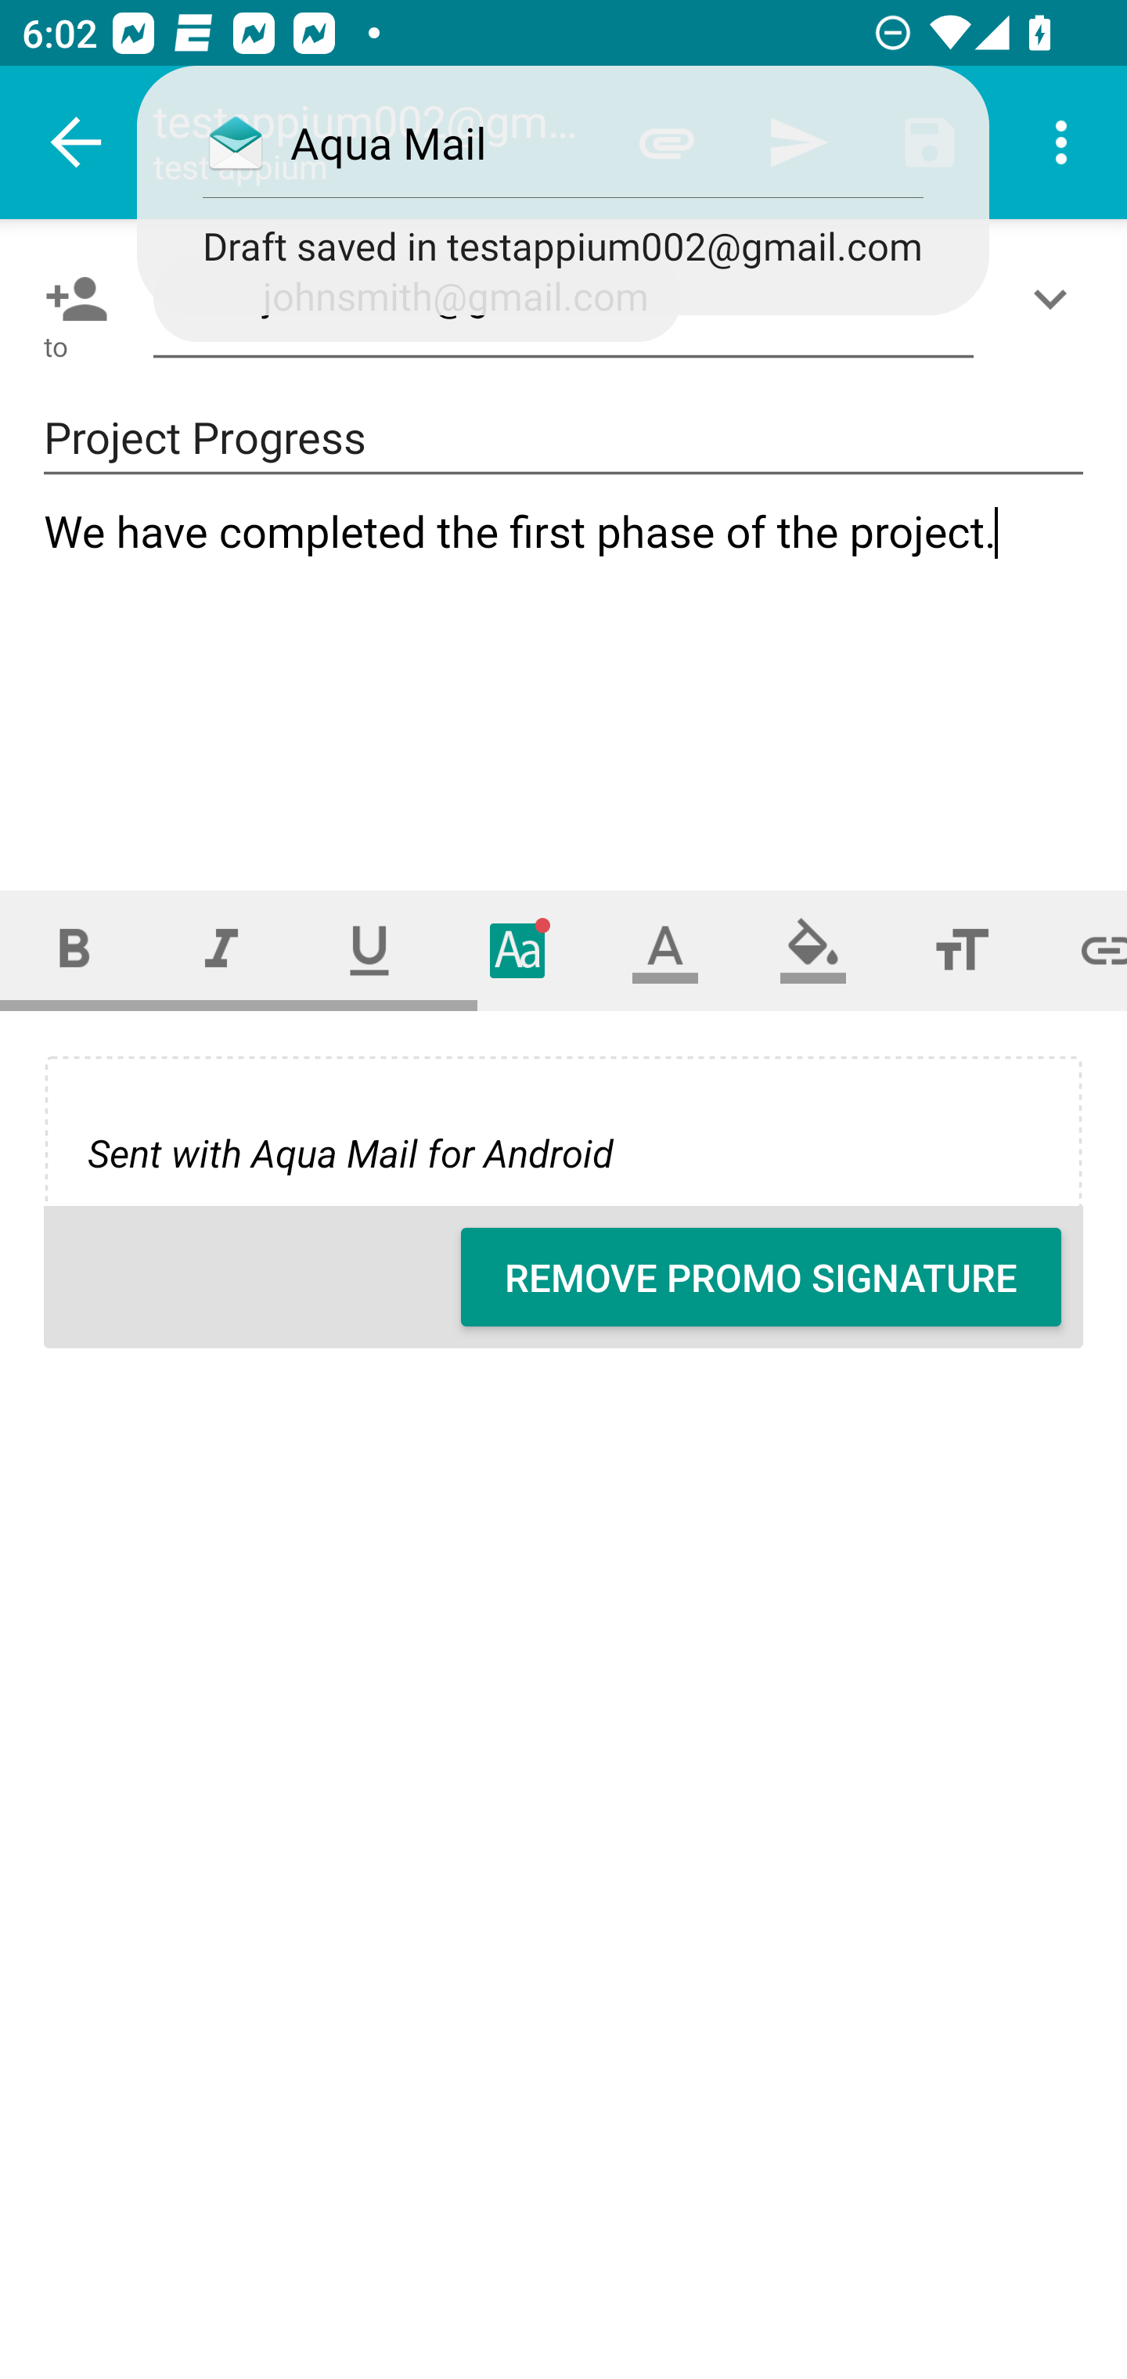  I want to click on Navigate up, so click(77, 142).